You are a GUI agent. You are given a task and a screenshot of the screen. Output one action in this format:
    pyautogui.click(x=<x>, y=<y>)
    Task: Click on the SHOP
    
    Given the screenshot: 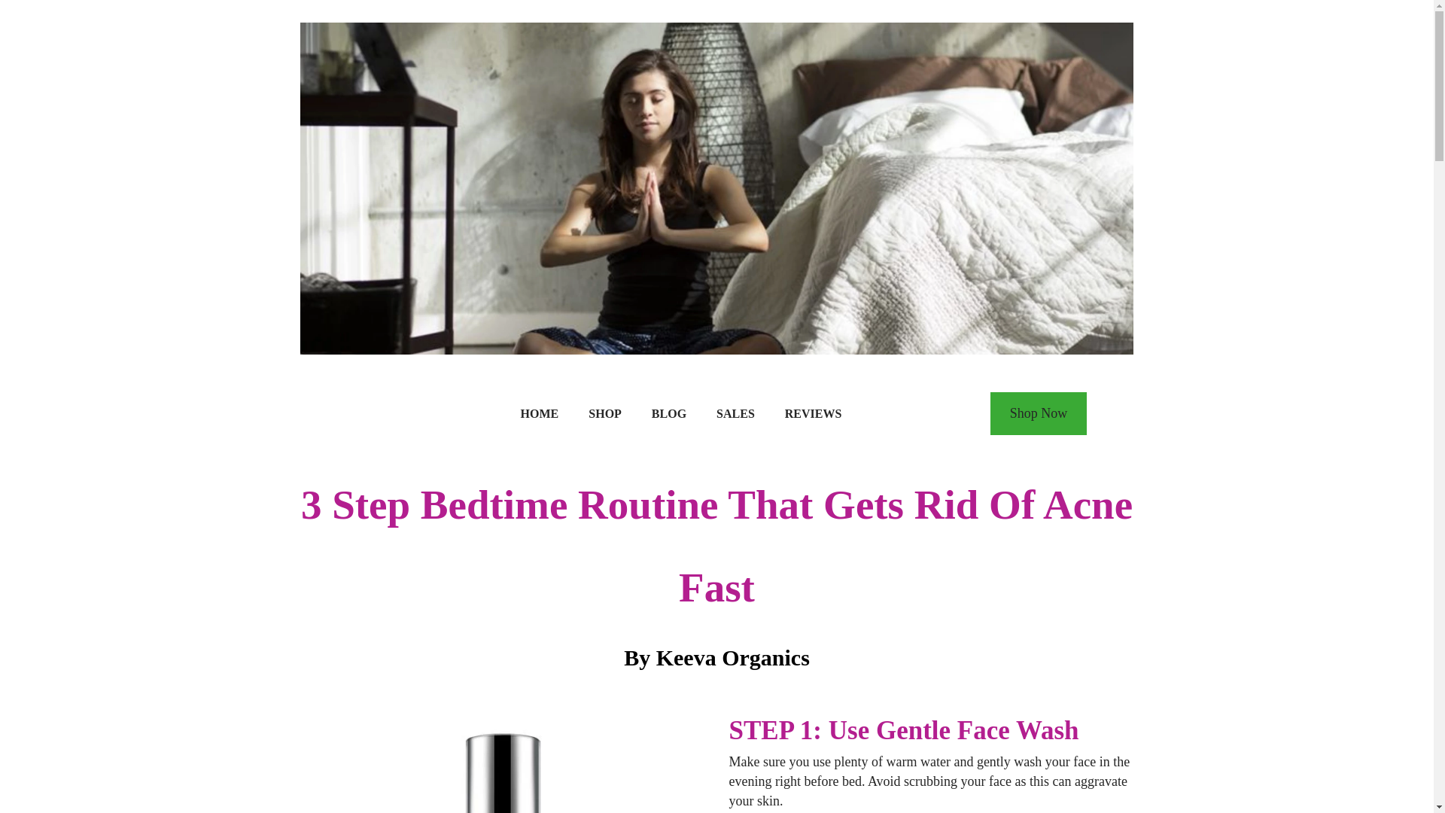 What is the action you would take?
    pyautogui.click(x=605, y=414)
    